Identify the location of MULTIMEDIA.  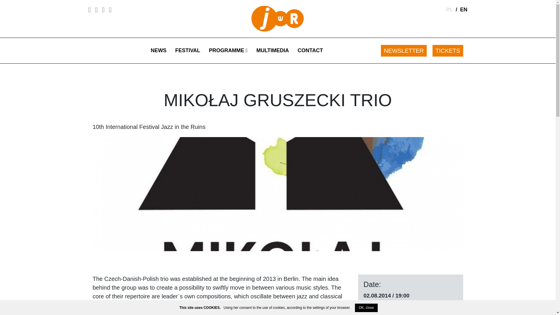
(273, 50).